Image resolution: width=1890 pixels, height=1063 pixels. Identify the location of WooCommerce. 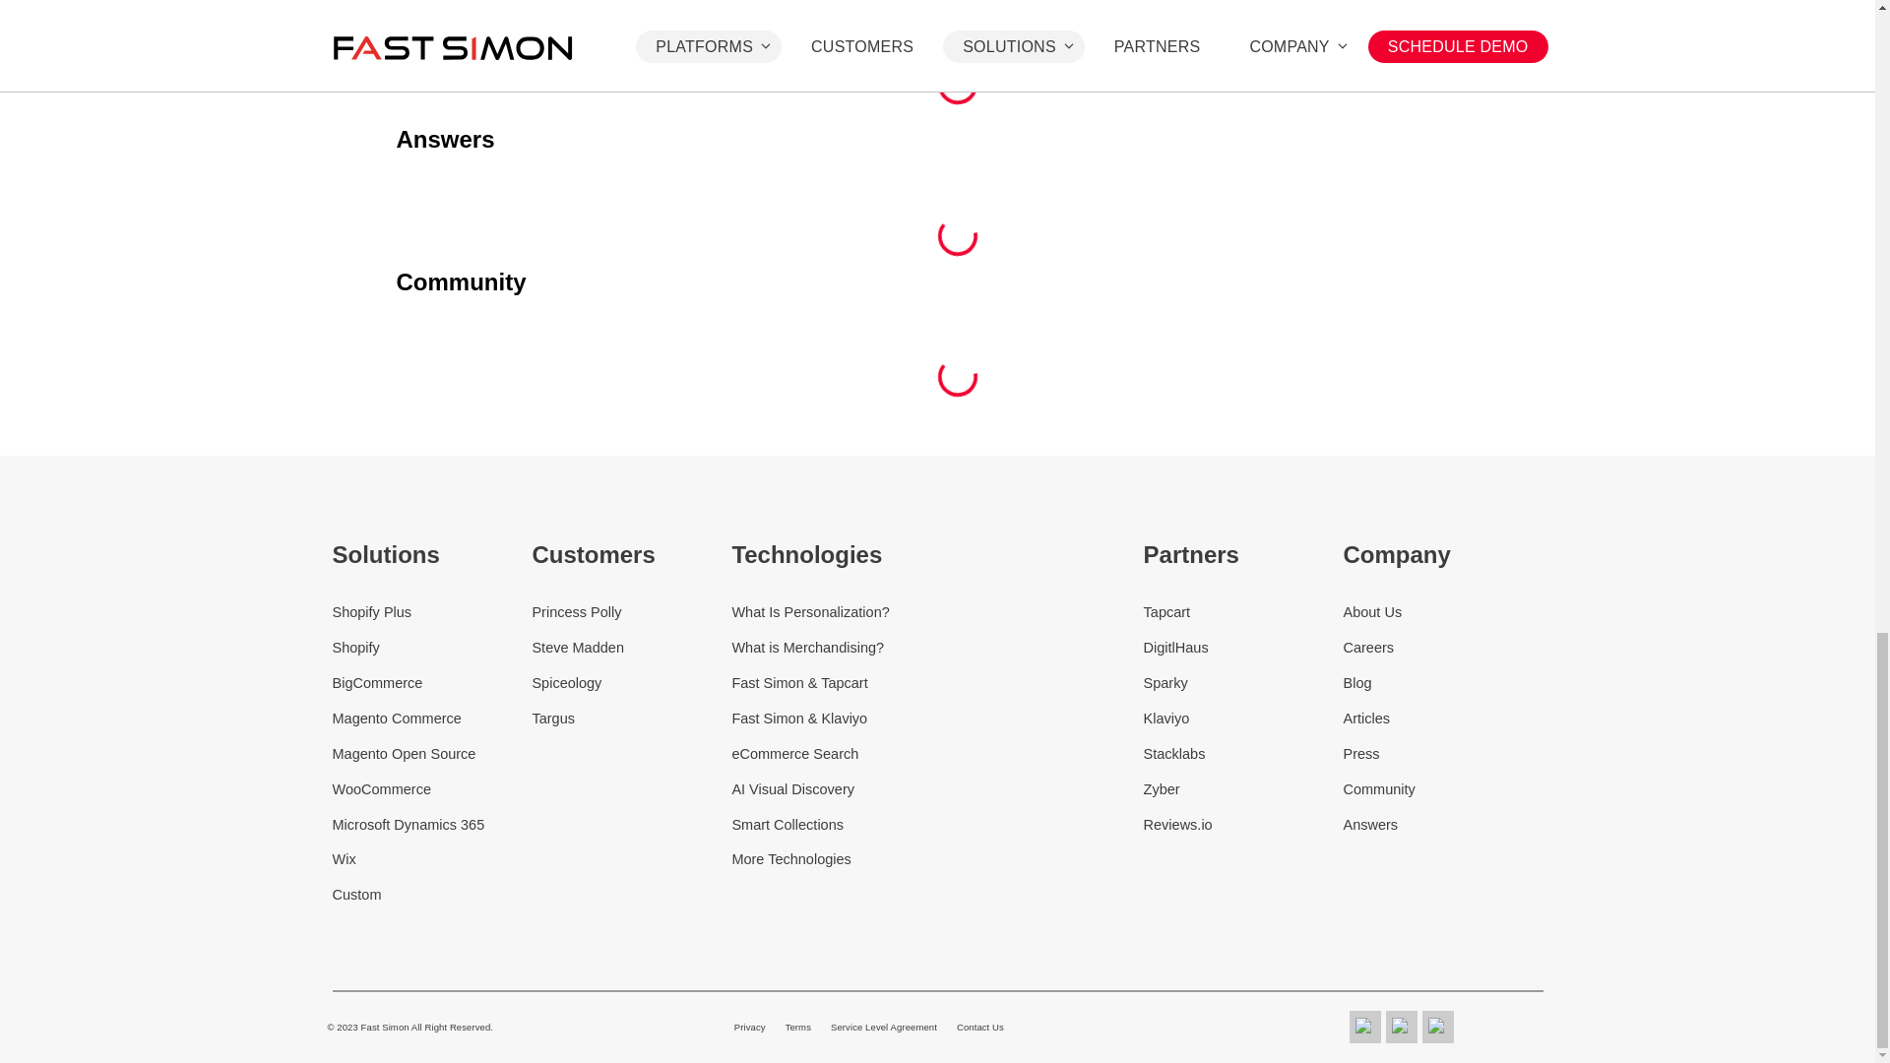
(432, 789).